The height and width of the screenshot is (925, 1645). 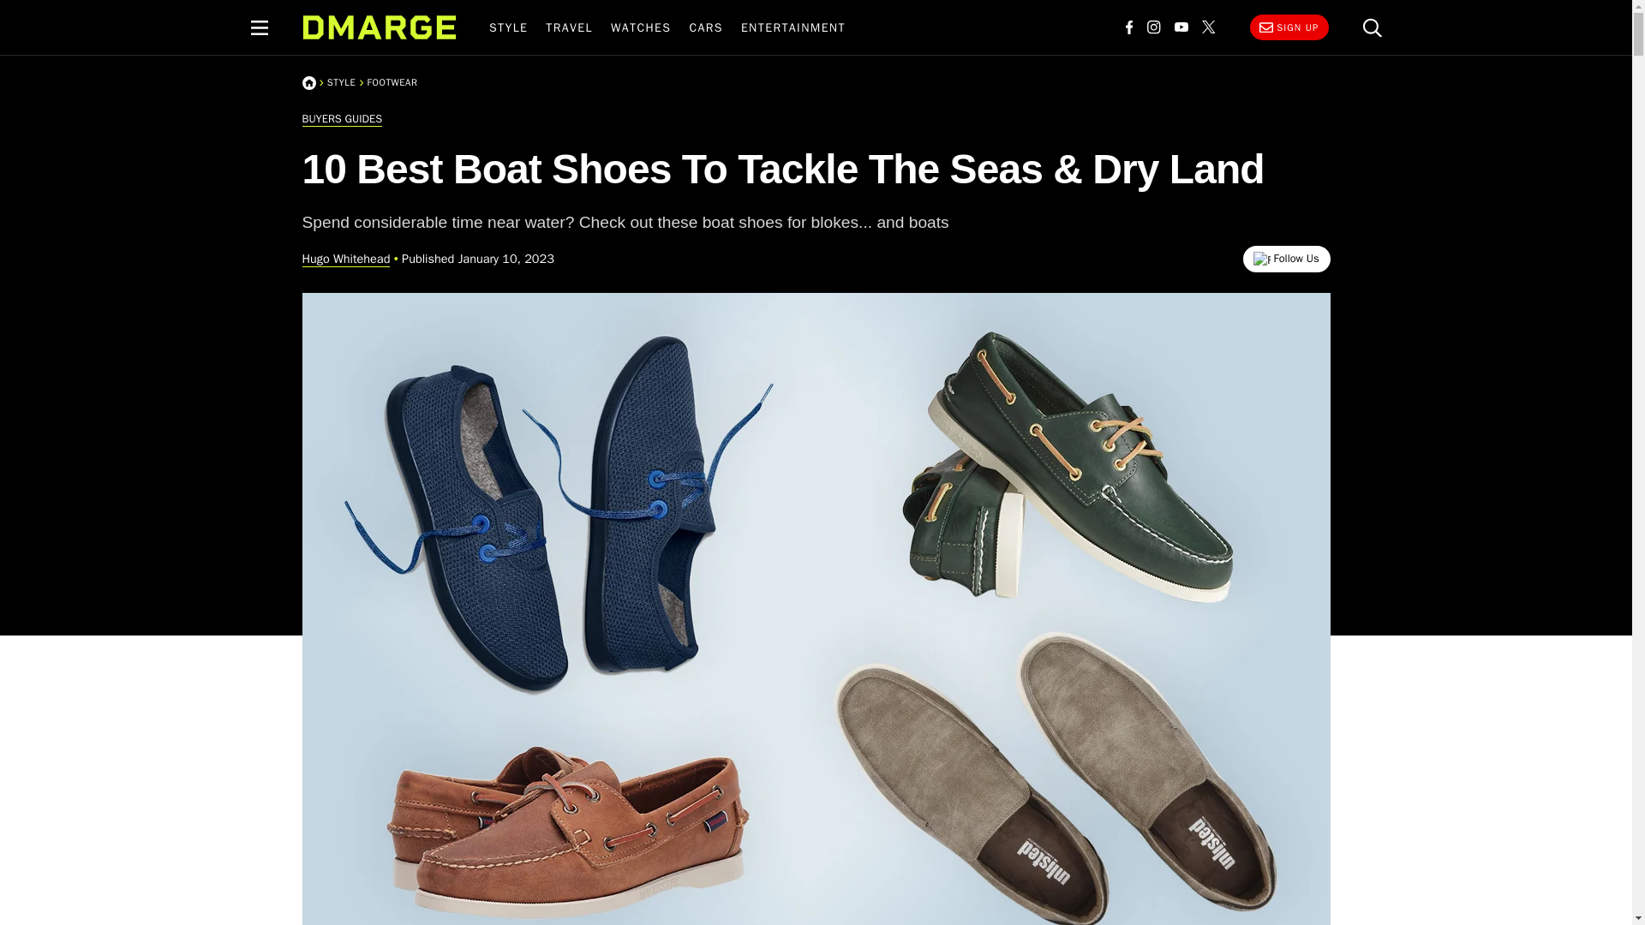 What do you see at coordinates (1208, 27) in the screenshot?
I see `Visit us on Twitter` at bounding box center [1208, 27].